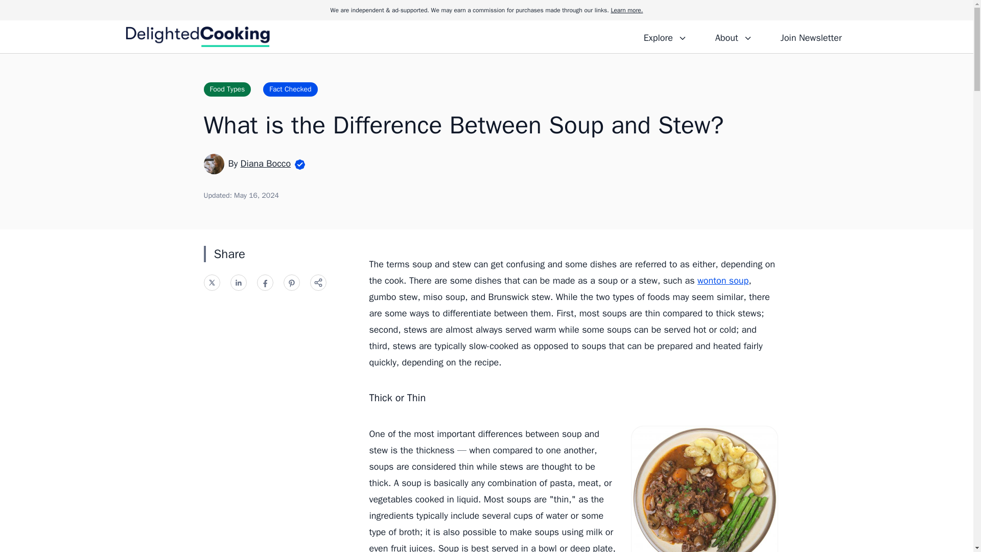 The width and height of the screenshot is (981, 552). I want to click on Explore, so click(665, 36).